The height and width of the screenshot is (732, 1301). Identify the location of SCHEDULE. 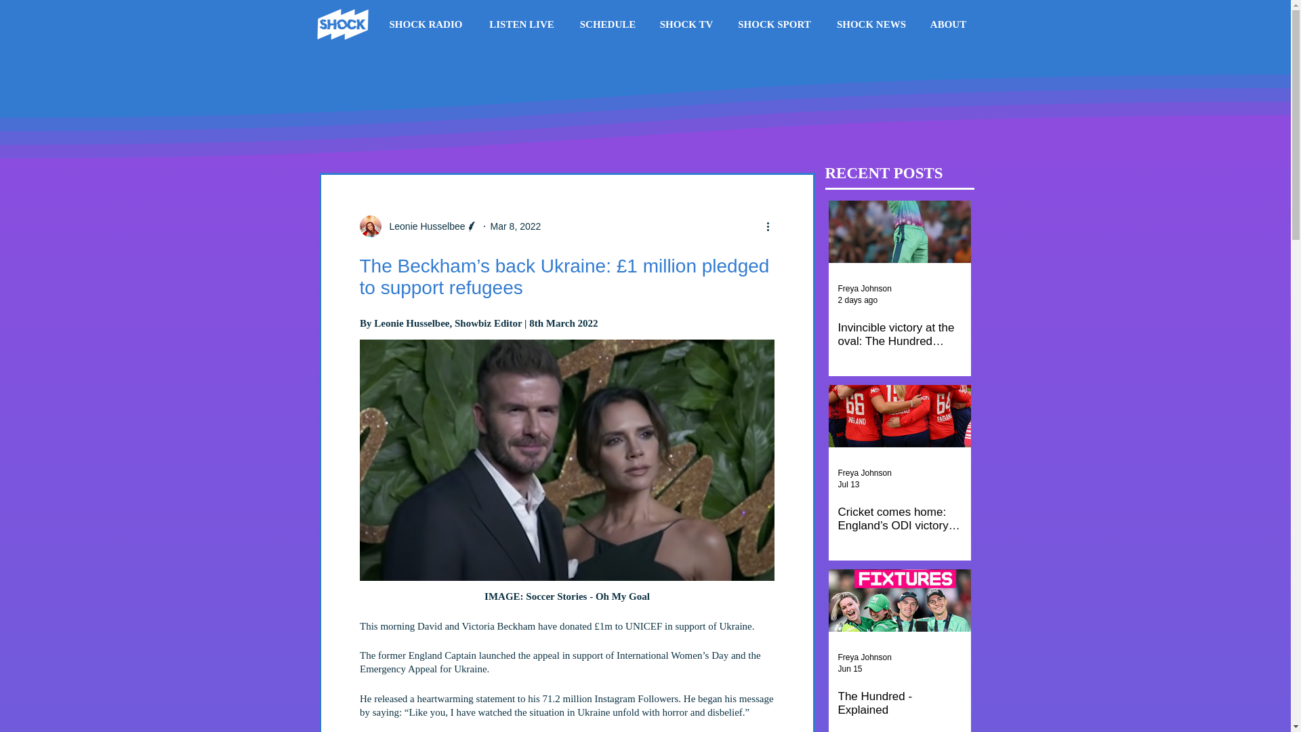
(607, 24).